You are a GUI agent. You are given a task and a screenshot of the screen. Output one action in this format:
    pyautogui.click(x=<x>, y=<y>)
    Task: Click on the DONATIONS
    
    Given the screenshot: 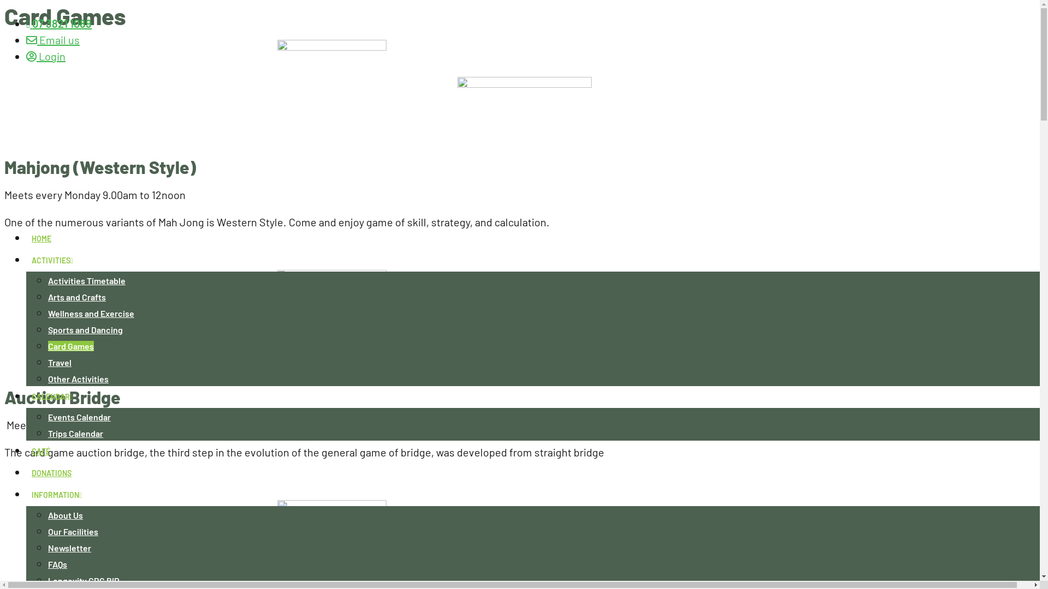 What is the action you would take?
    pyautogui.click(x=51, y=473)
    